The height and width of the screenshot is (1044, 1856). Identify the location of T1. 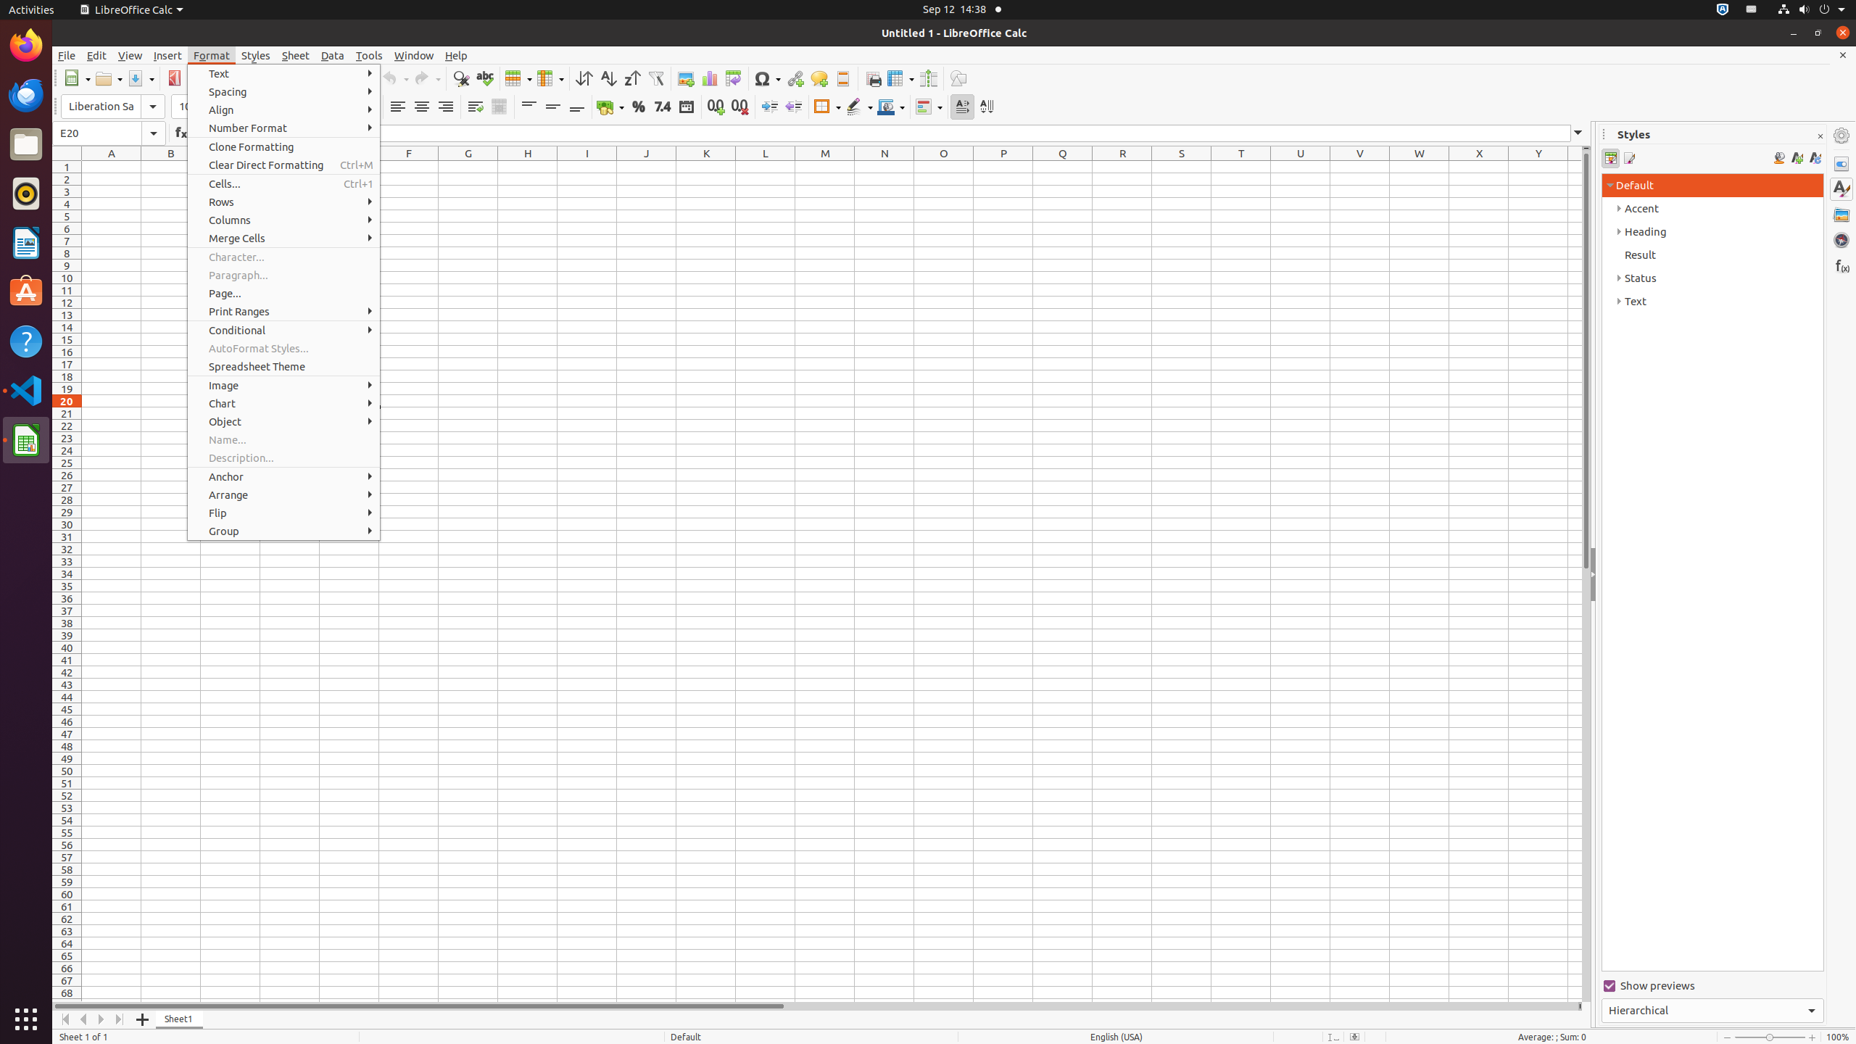
(1241, 167).